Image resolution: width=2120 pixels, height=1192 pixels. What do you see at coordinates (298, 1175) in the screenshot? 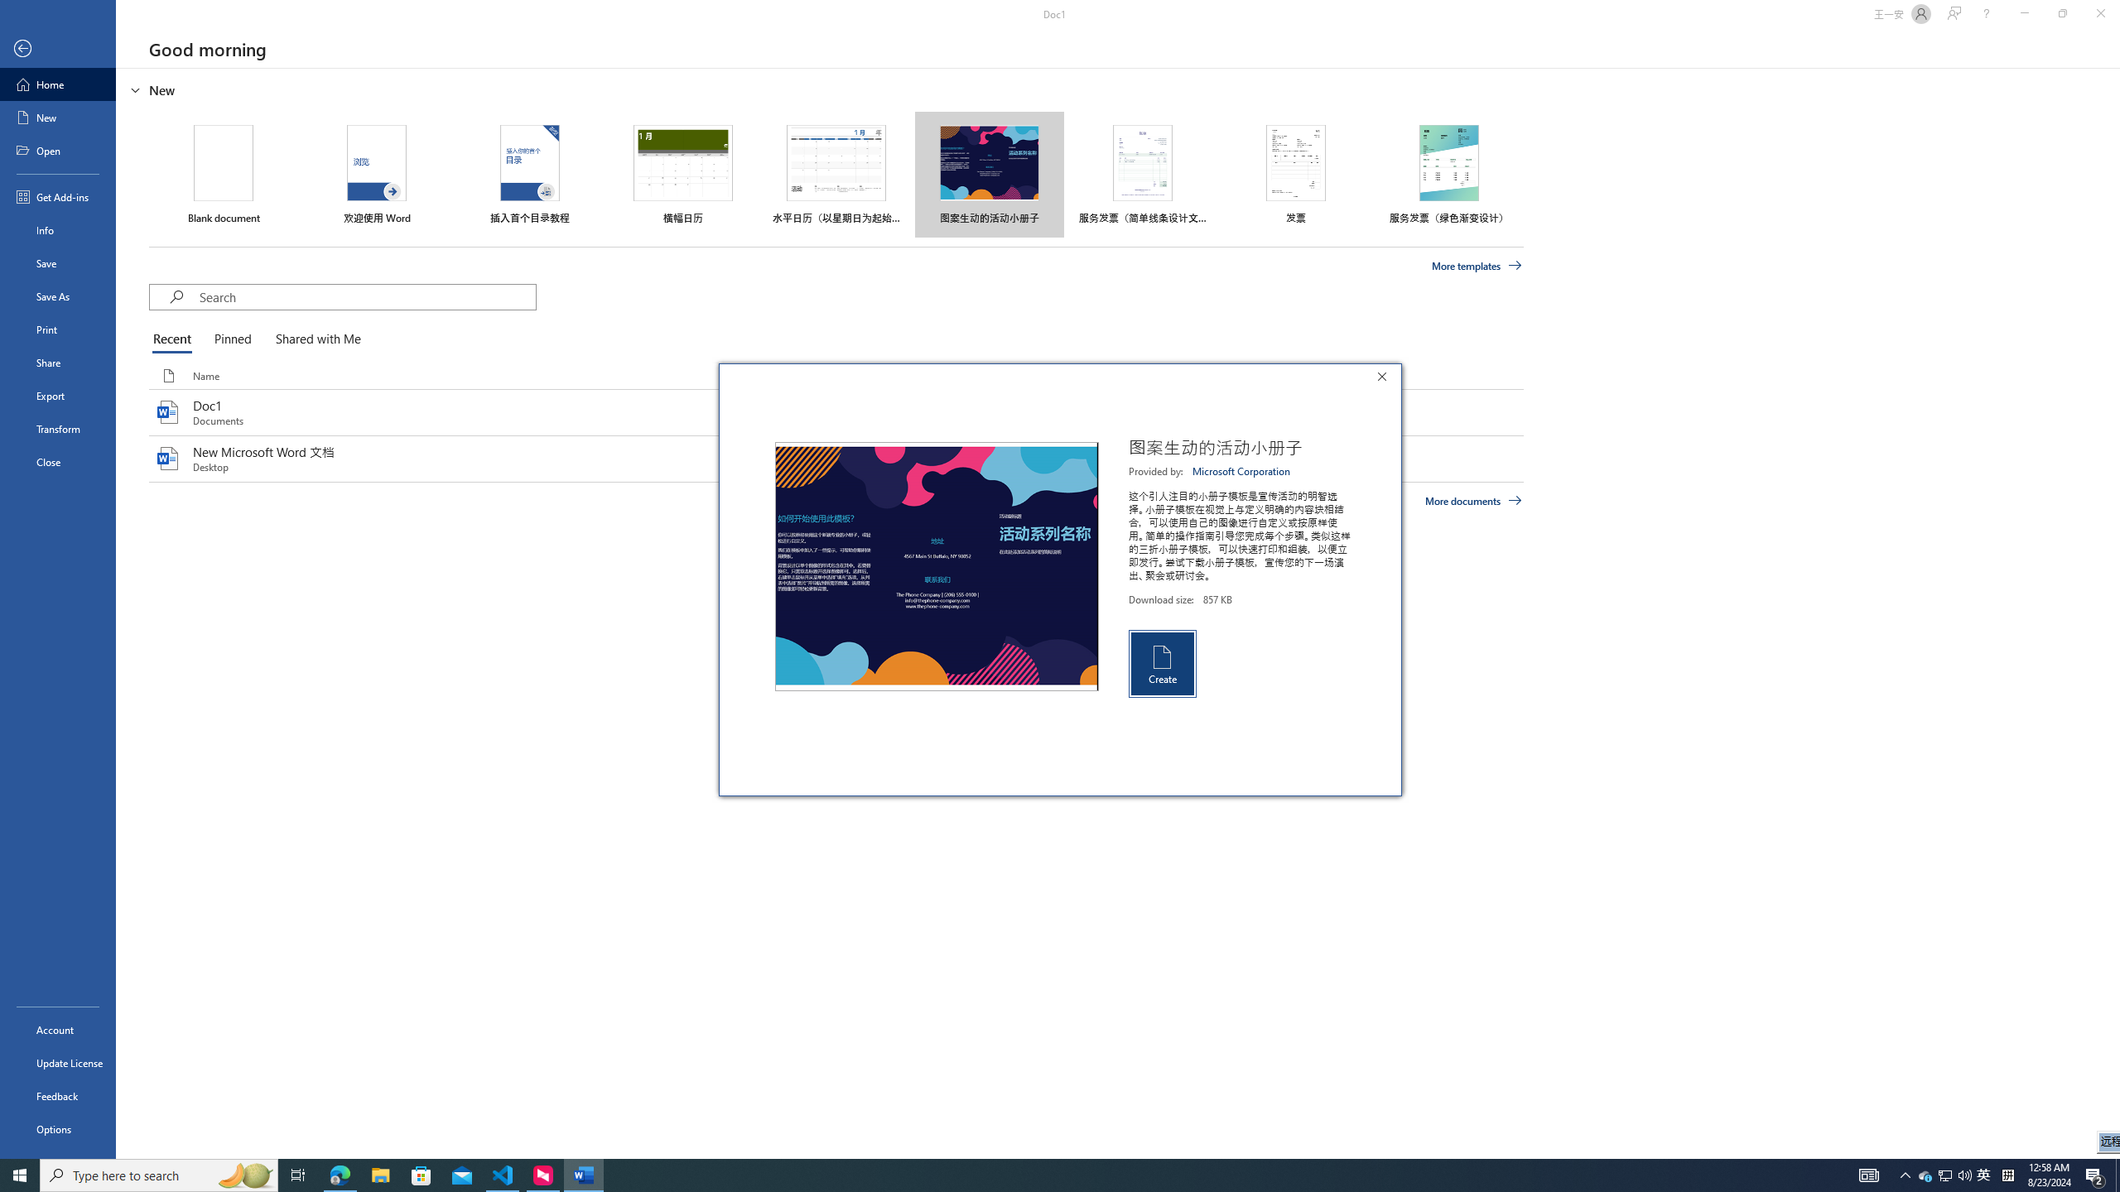
I see `Task View` at bounding box center [298, 1175].